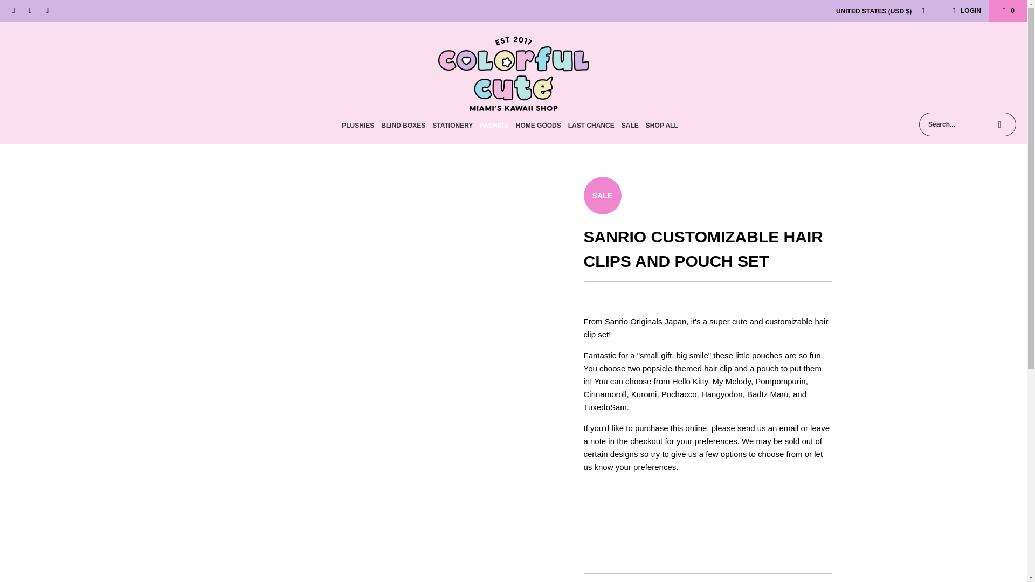 Image resolution: width=1035 pixels, height=582 pixels. Describe the element at coordinates (29, 11) in the screenshot. I see `Colorful Cute on Instagram` at that location.